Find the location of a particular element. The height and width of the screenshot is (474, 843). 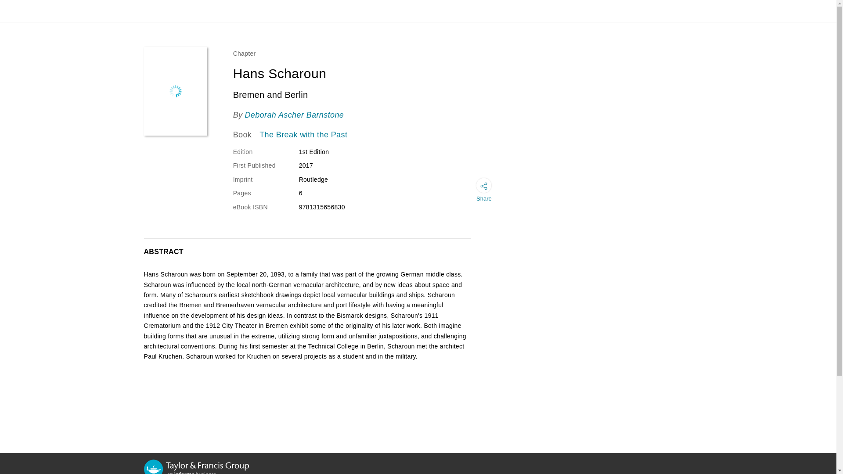

The Break with the Past is located at coordinates (303, 135).